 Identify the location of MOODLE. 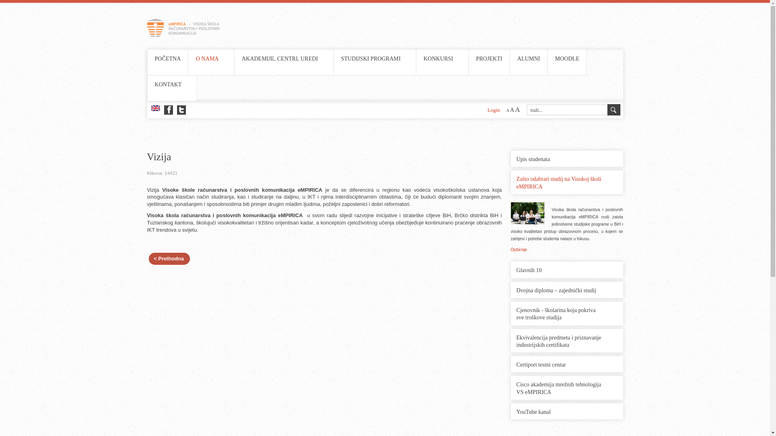
(567, 59).